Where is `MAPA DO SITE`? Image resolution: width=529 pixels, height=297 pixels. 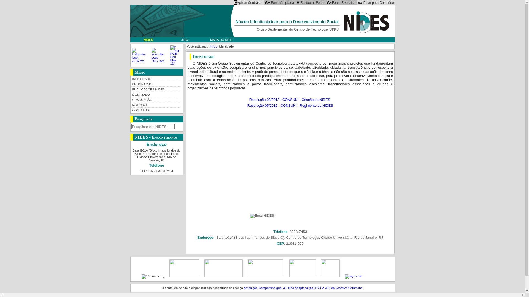 MAPA DO SITE is located at coordinates (221, 40).